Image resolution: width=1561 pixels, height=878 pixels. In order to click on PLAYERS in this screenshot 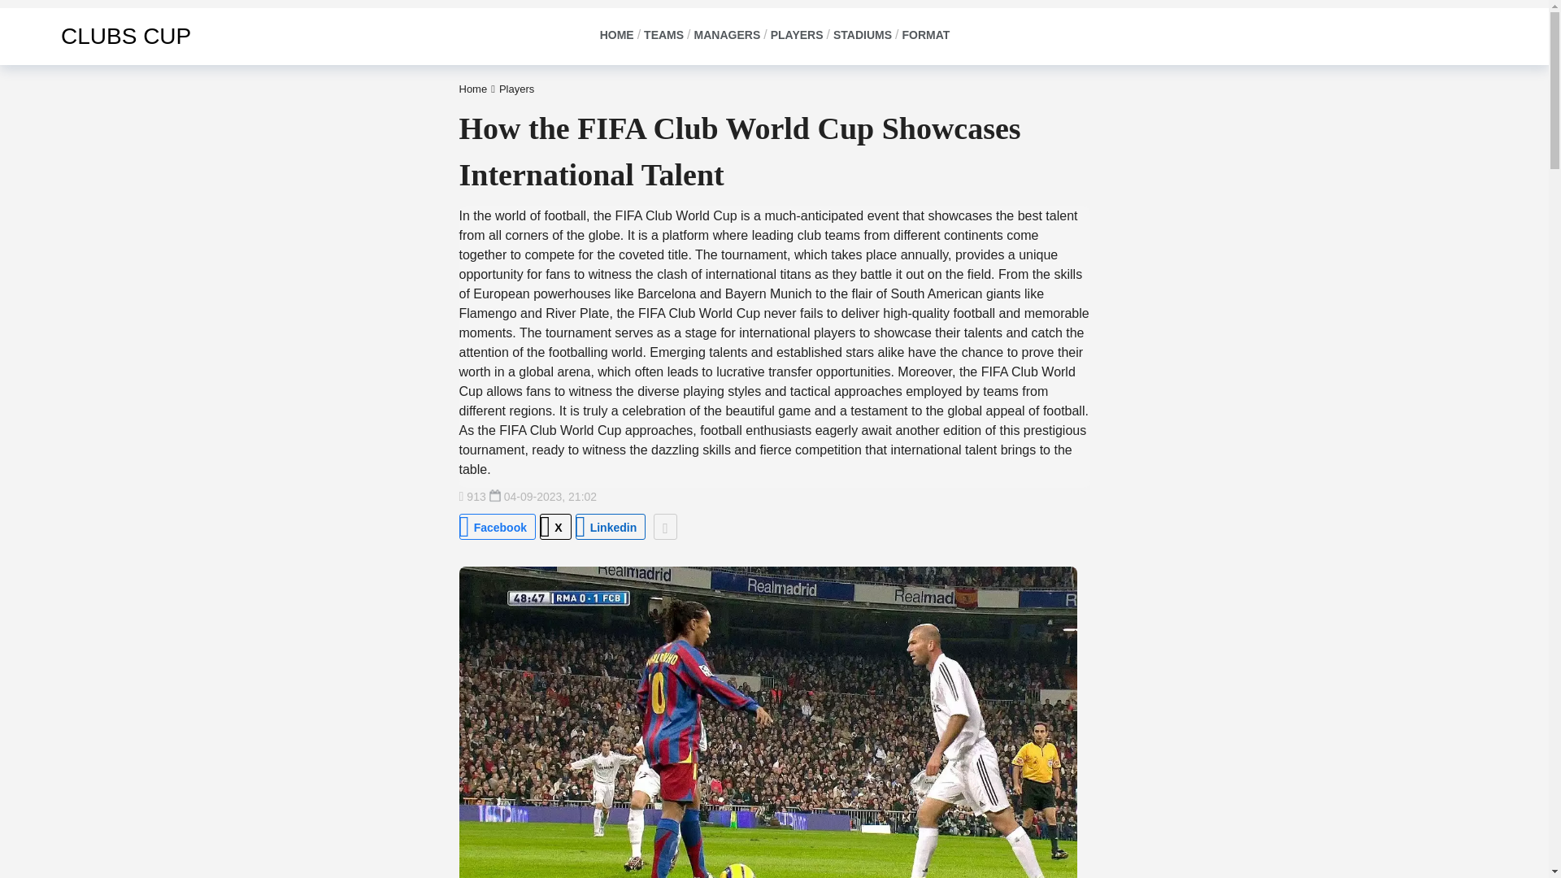, I will do `click(795, 35)`.